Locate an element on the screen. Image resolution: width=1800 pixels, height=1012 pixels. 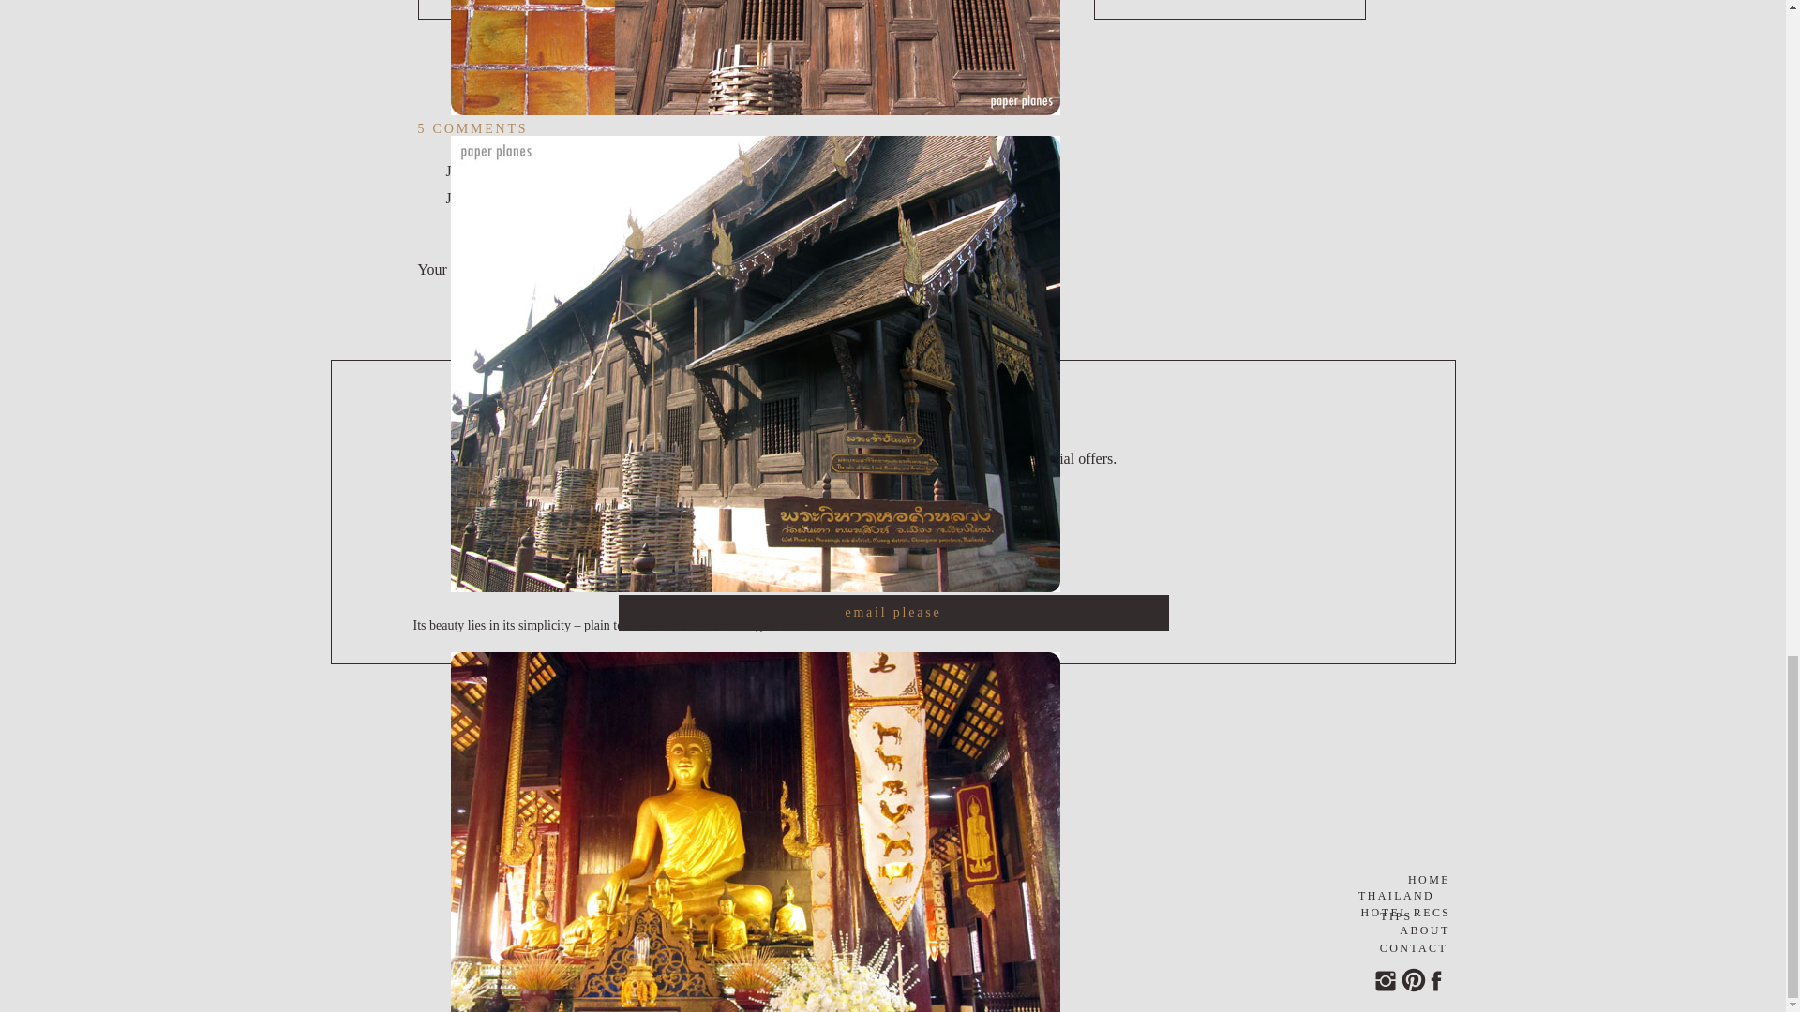
Reply is located at coordinates (464, 275).